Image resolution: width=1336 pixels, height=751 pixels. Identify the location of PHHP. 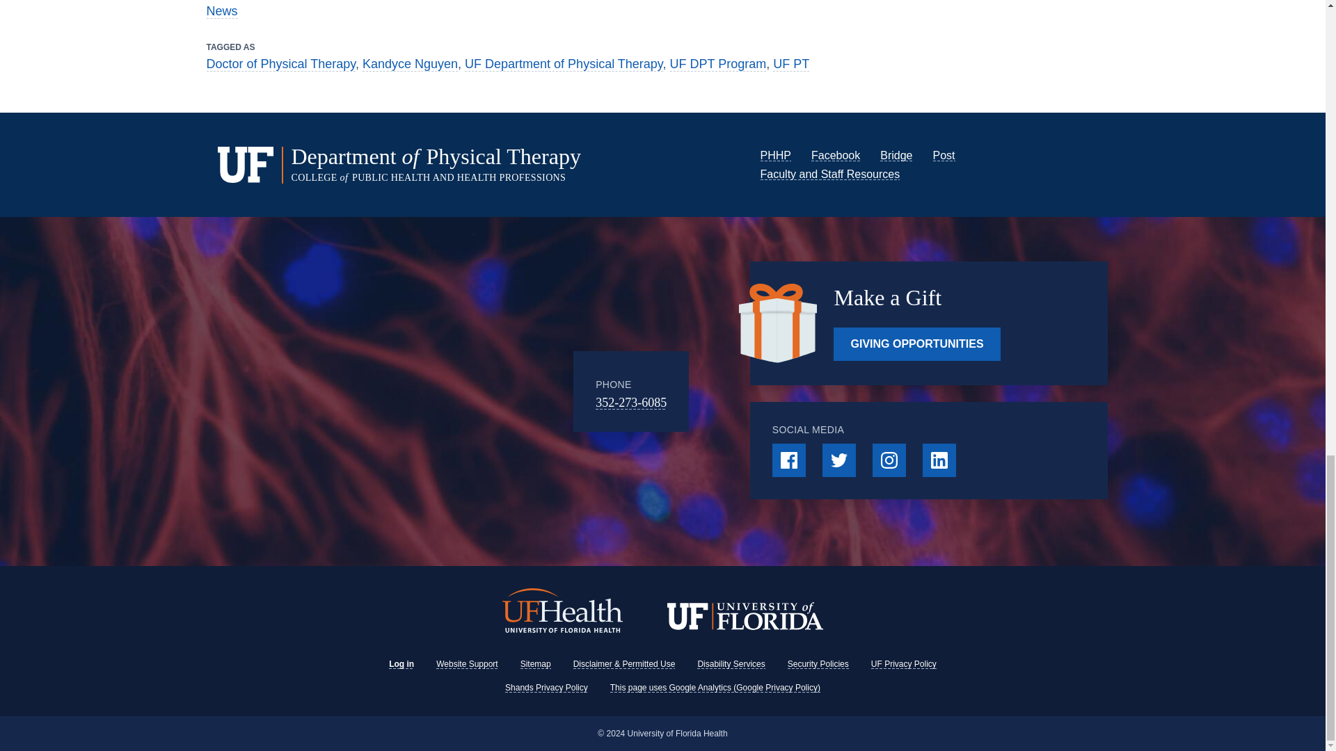
(775, 155).